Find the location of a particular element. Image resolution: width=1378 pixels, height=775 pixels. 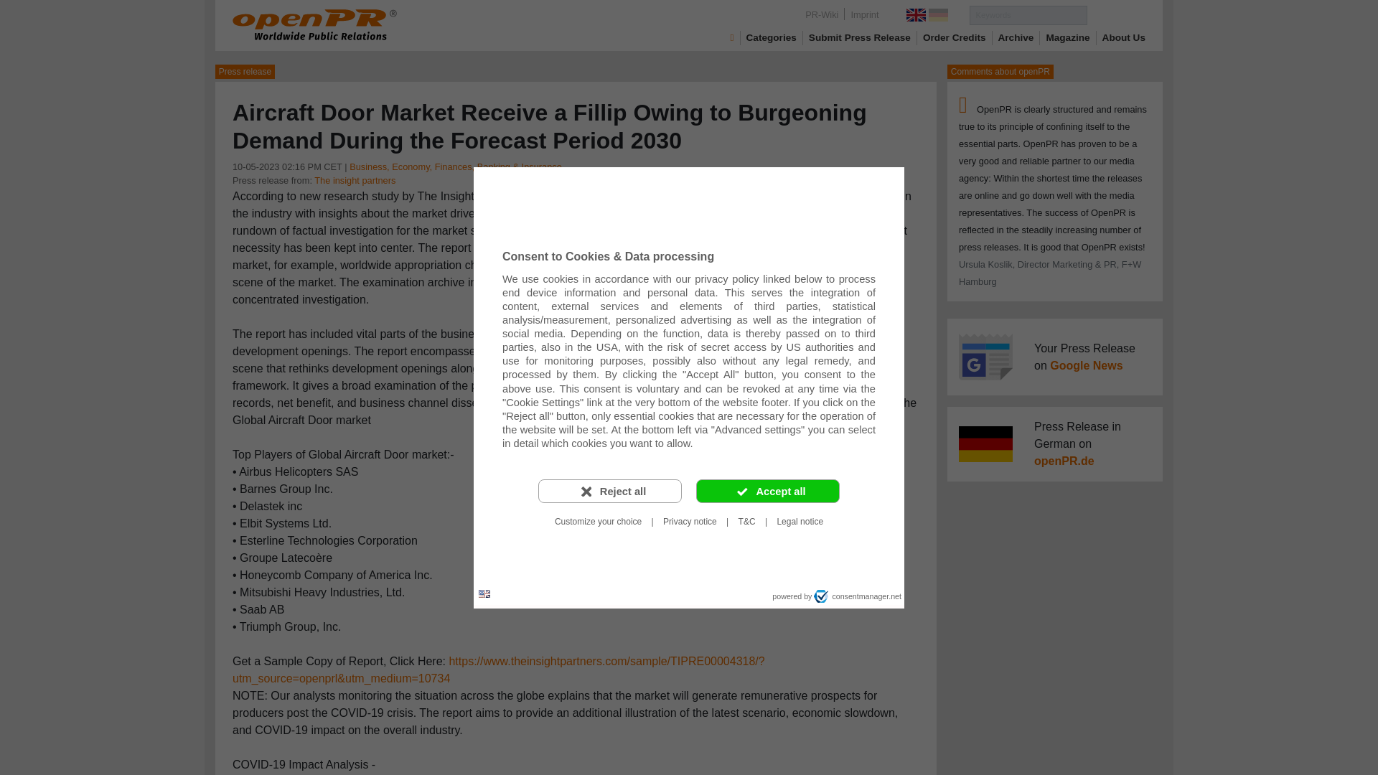

Magazine is located at coordinates (1068, 37).